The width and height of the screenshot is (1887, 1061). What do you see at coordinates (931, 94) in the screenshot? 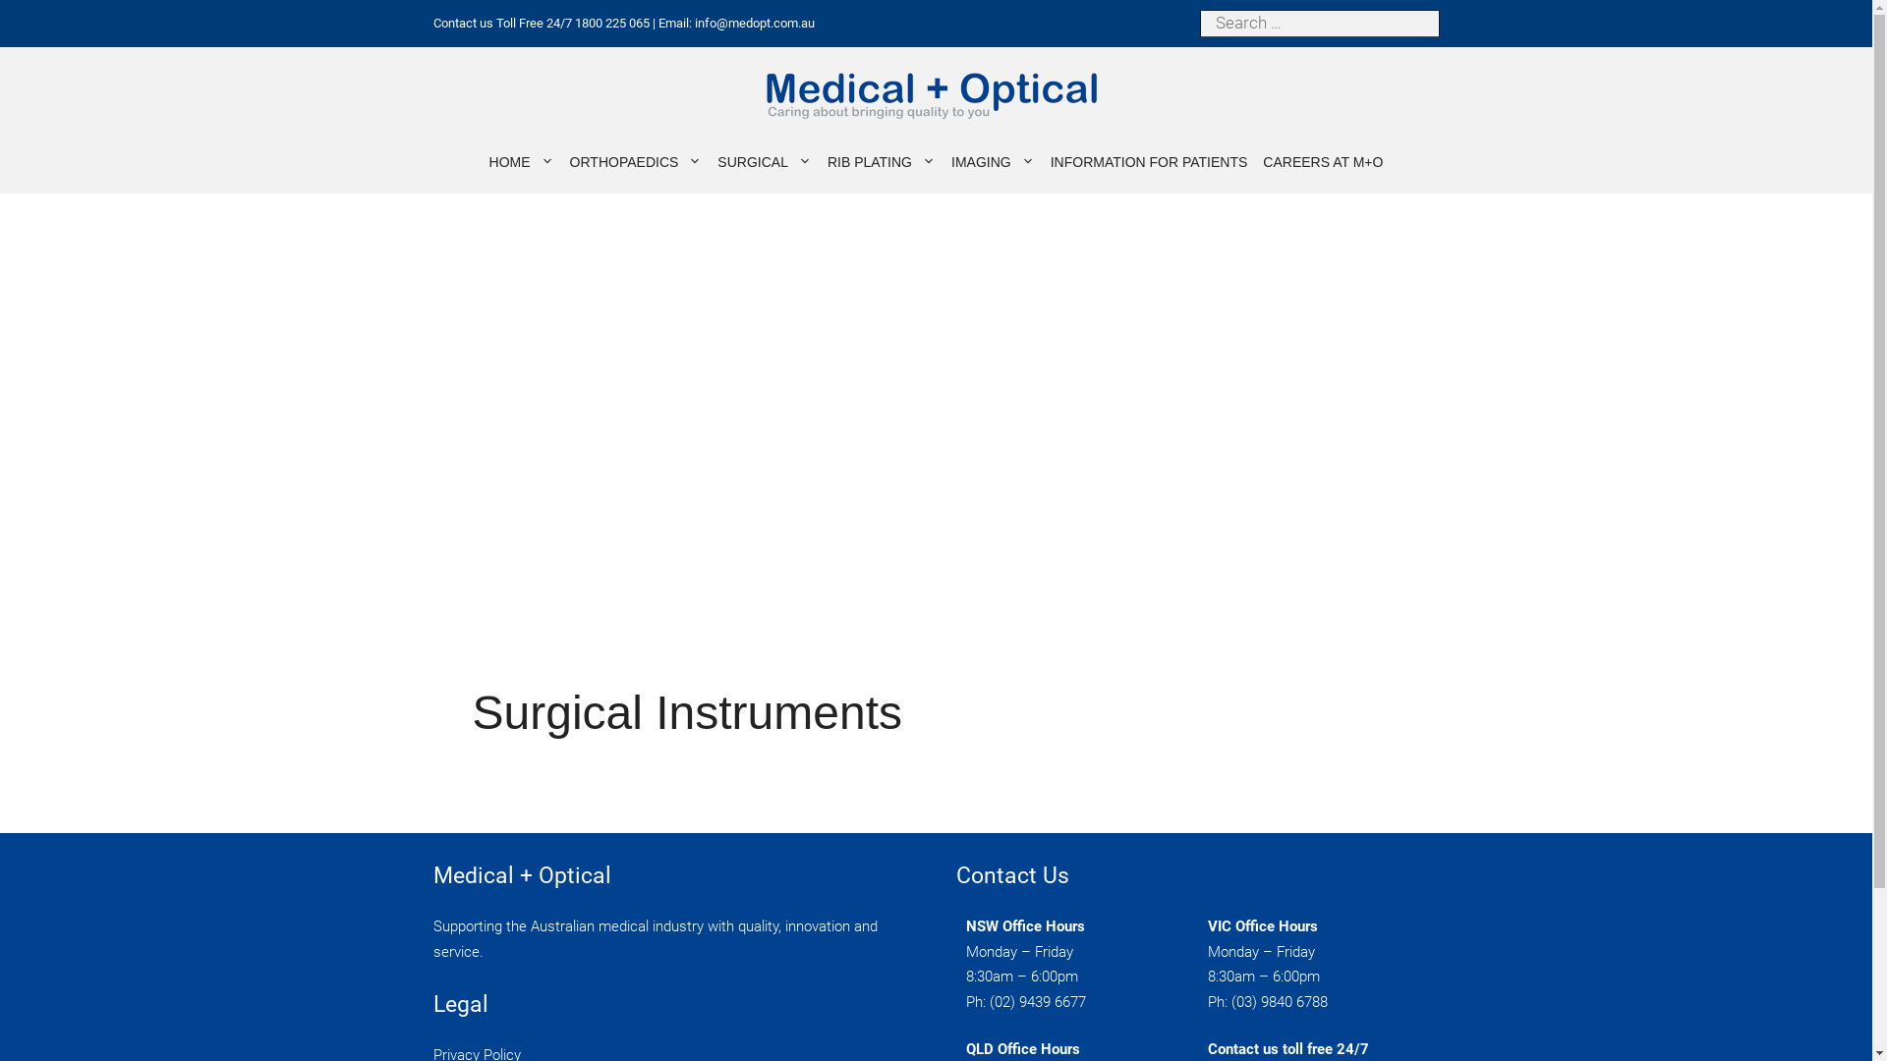
I see `Medical + Optical` at bounding box center [931, 94].